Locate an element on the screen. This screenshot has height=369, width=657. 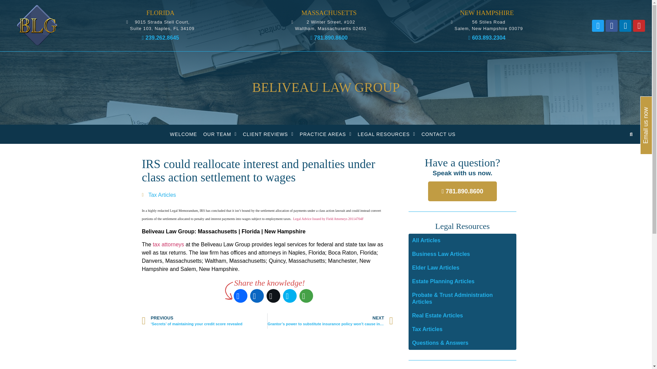
WELCOME is located at coordinates (183, 134).